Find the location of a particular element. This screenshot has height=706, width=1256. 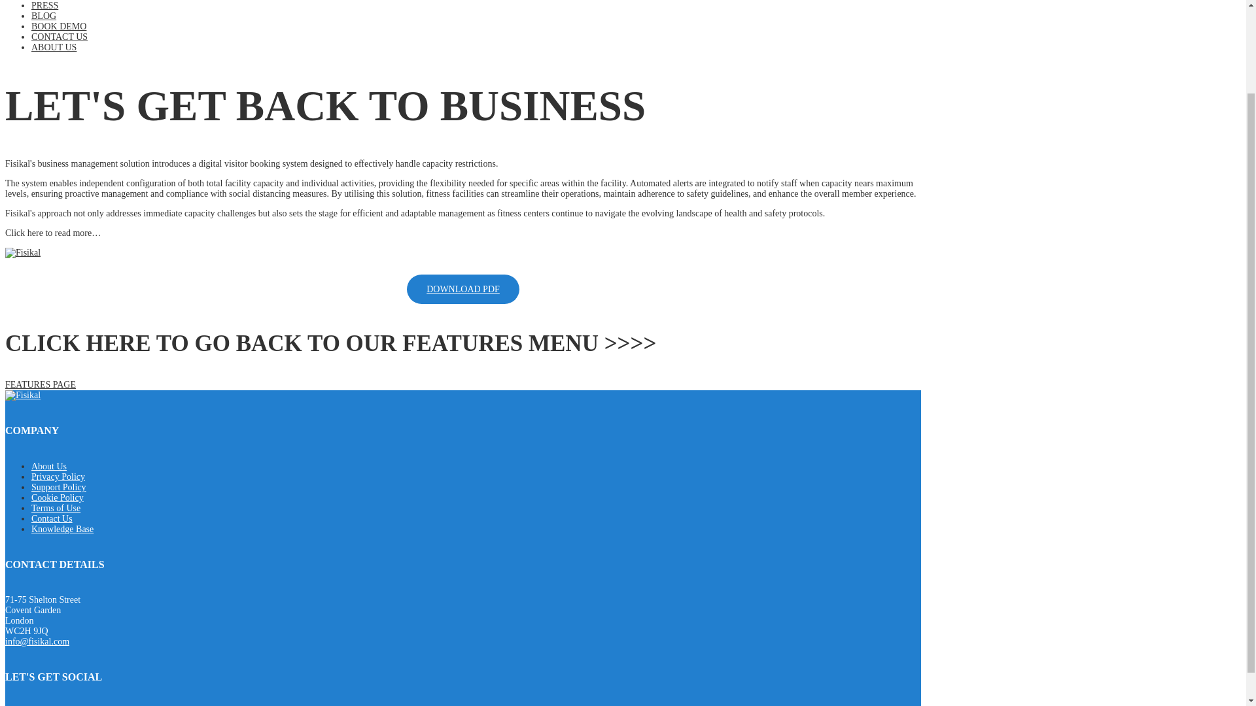

BLOG is located at coordinates (44, 16).